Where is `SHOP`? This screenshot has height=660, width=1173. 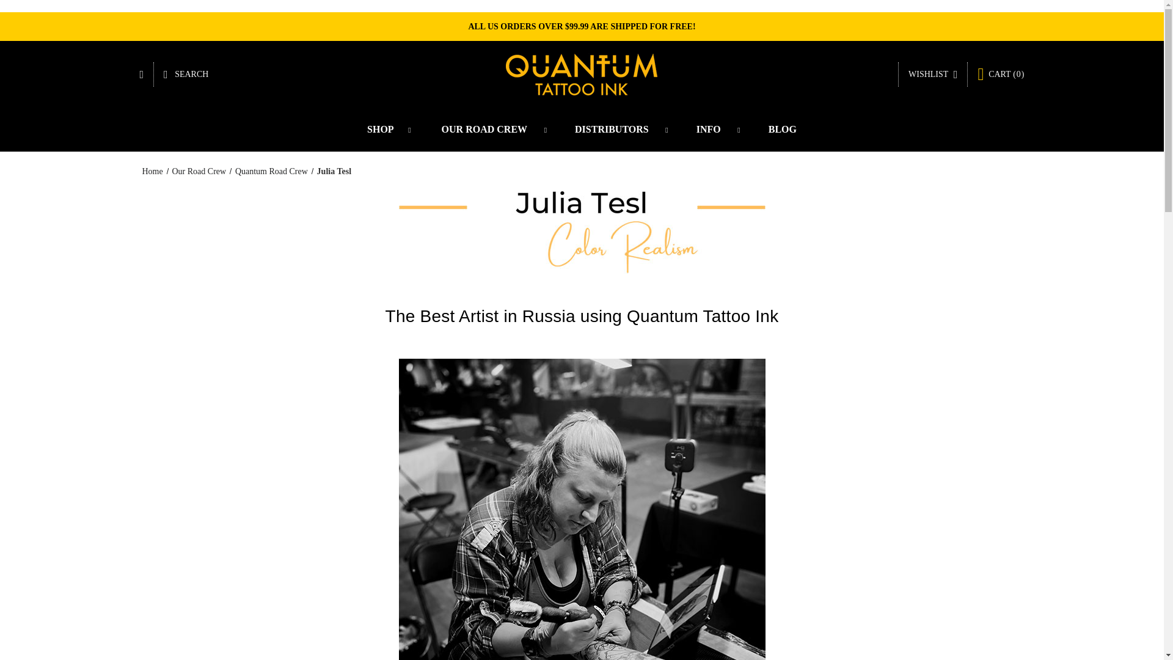 SHOP is located at coordinates (382, 130).